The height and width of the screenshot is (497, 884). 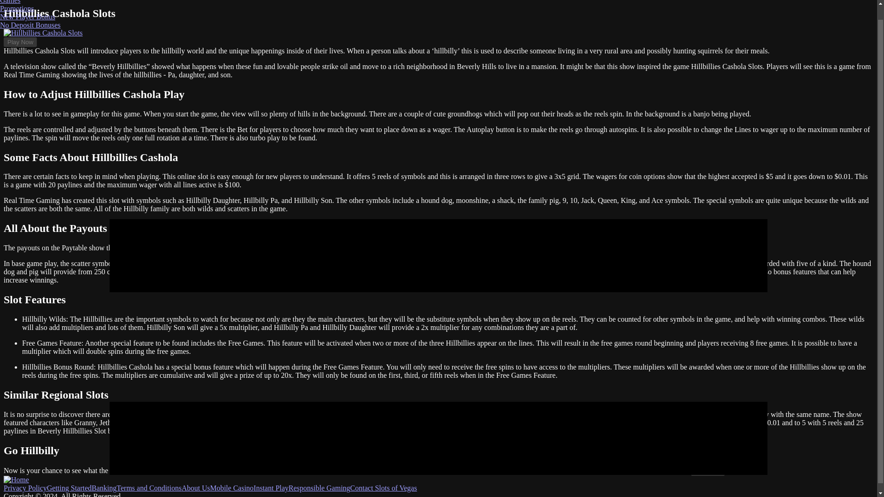 I want to click on Play Now, so click(x=20, y=42).